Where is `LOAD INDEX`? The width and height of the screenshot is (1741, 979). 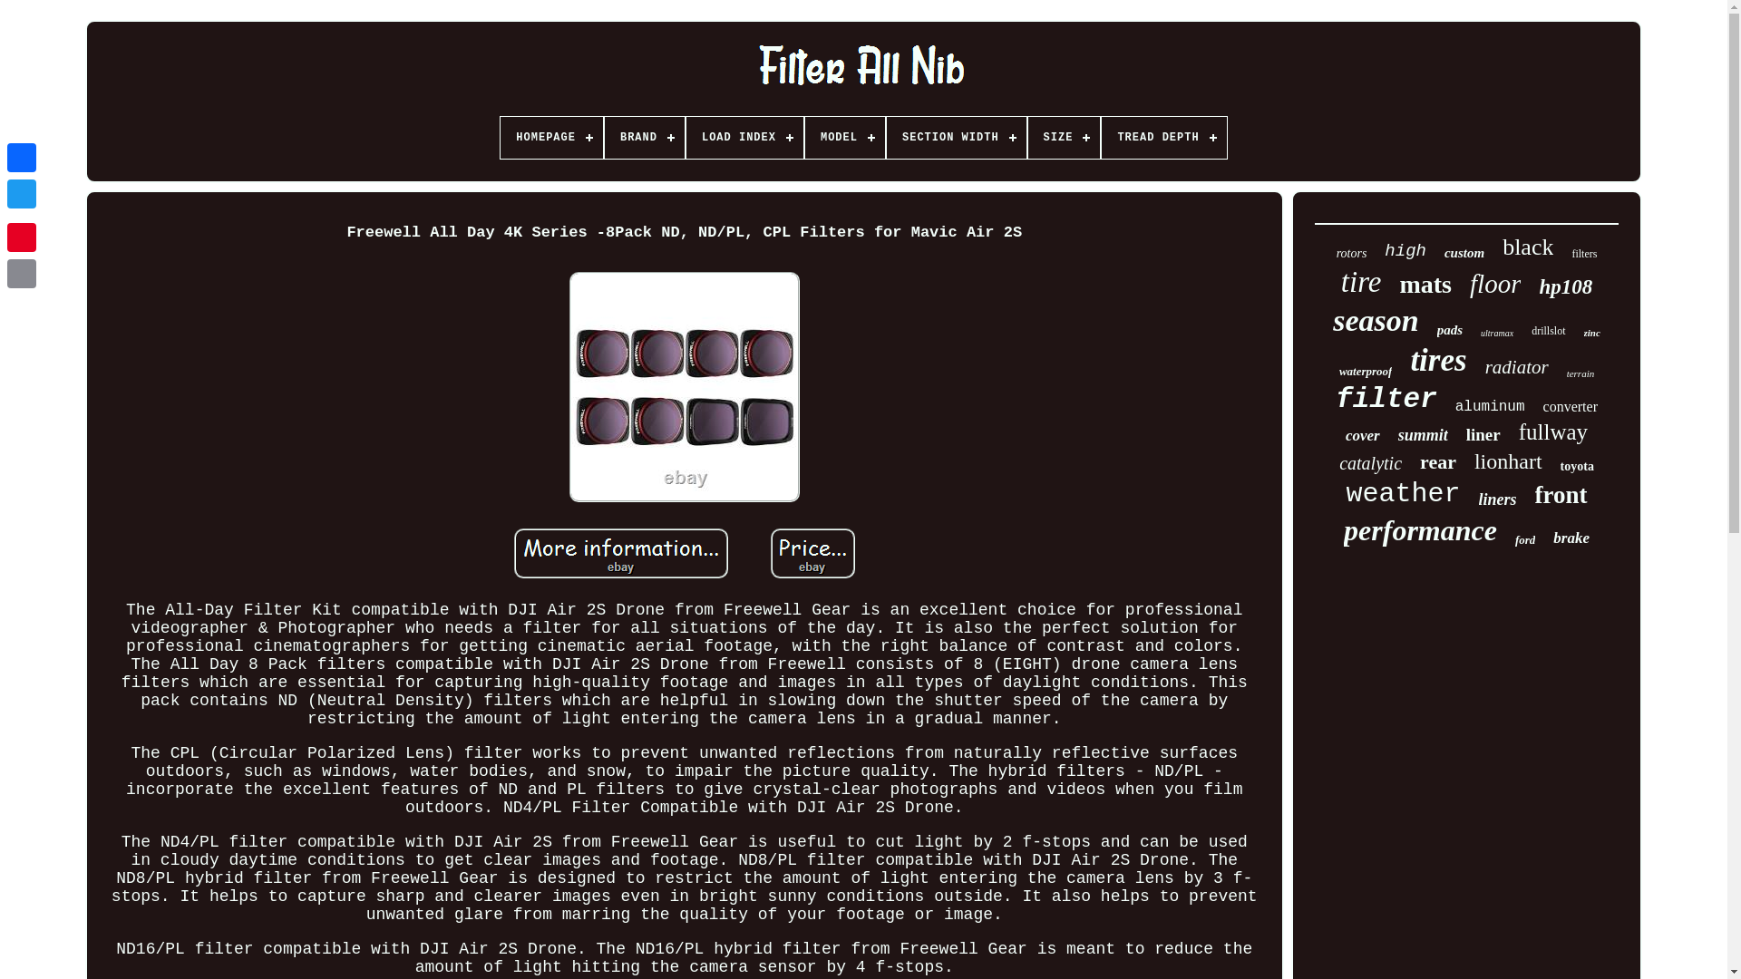
LOAD INDEX is located at coordinates (744, 137).